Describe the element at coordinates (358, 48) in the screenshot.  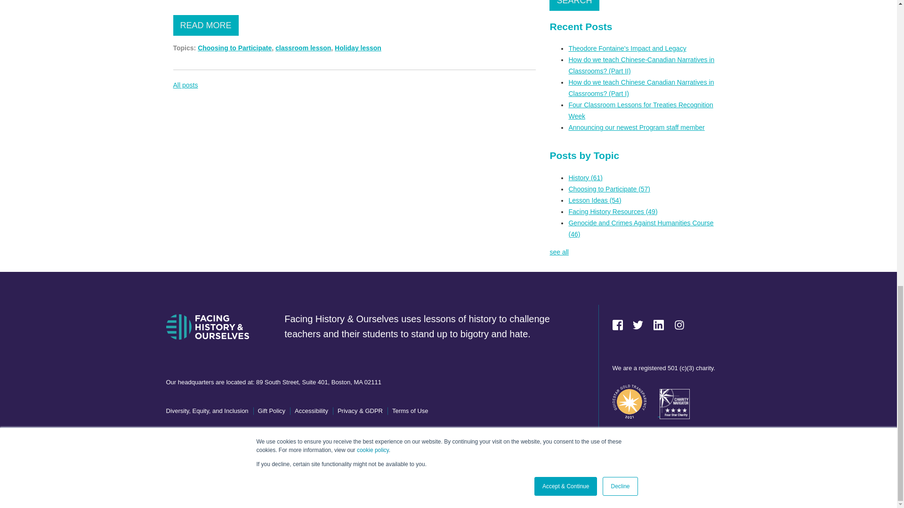
I see `Holiday lesson` at that location.